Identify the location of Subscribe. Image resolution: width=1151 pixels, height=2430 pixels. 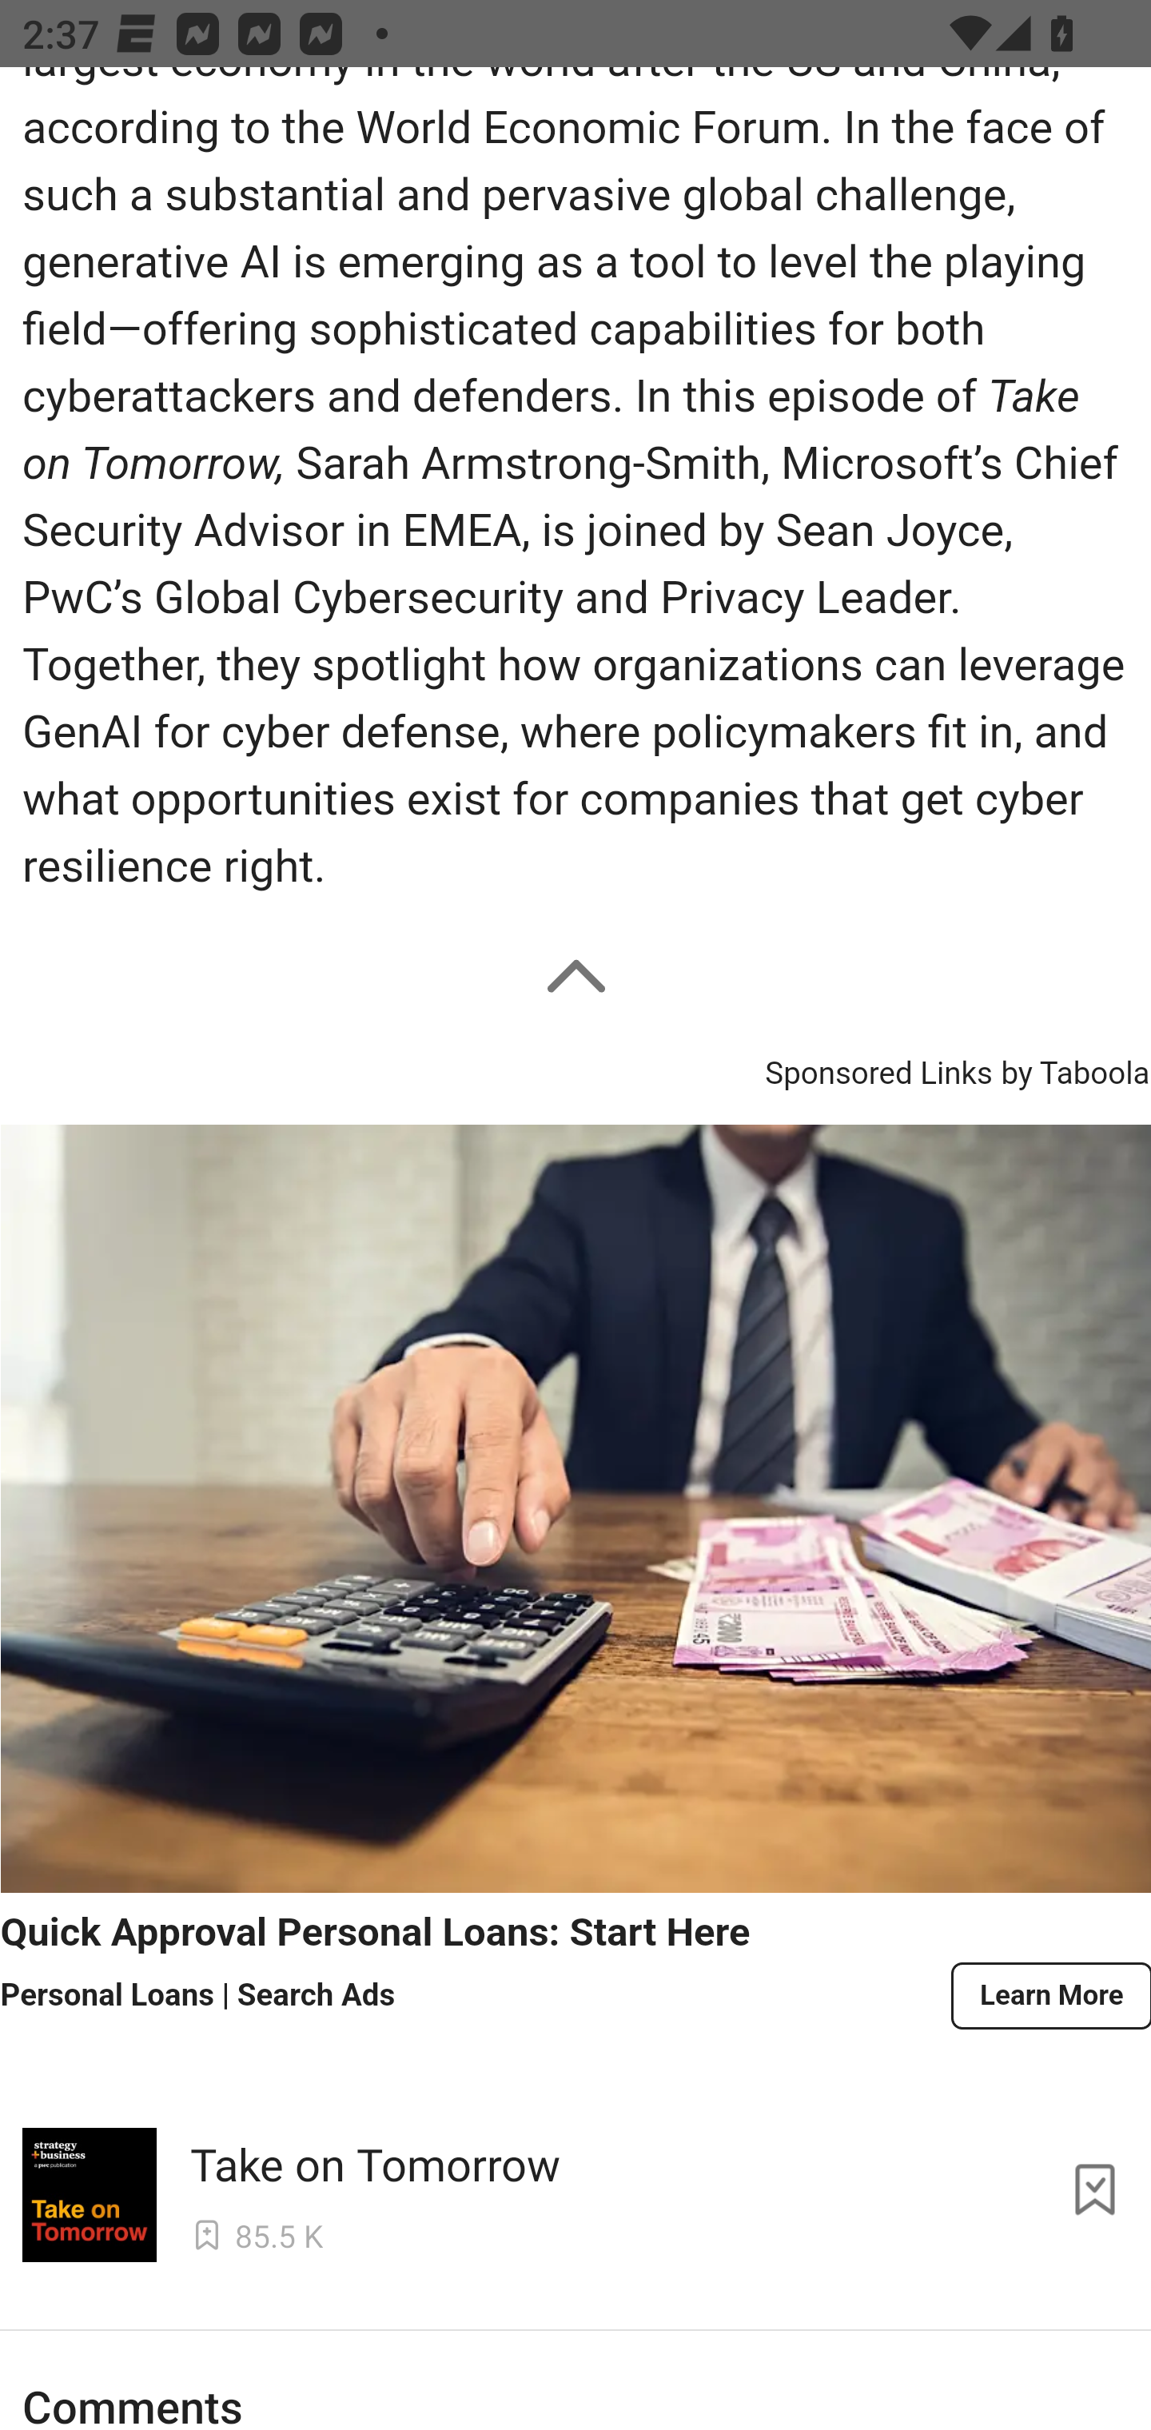
(1095, 2189).